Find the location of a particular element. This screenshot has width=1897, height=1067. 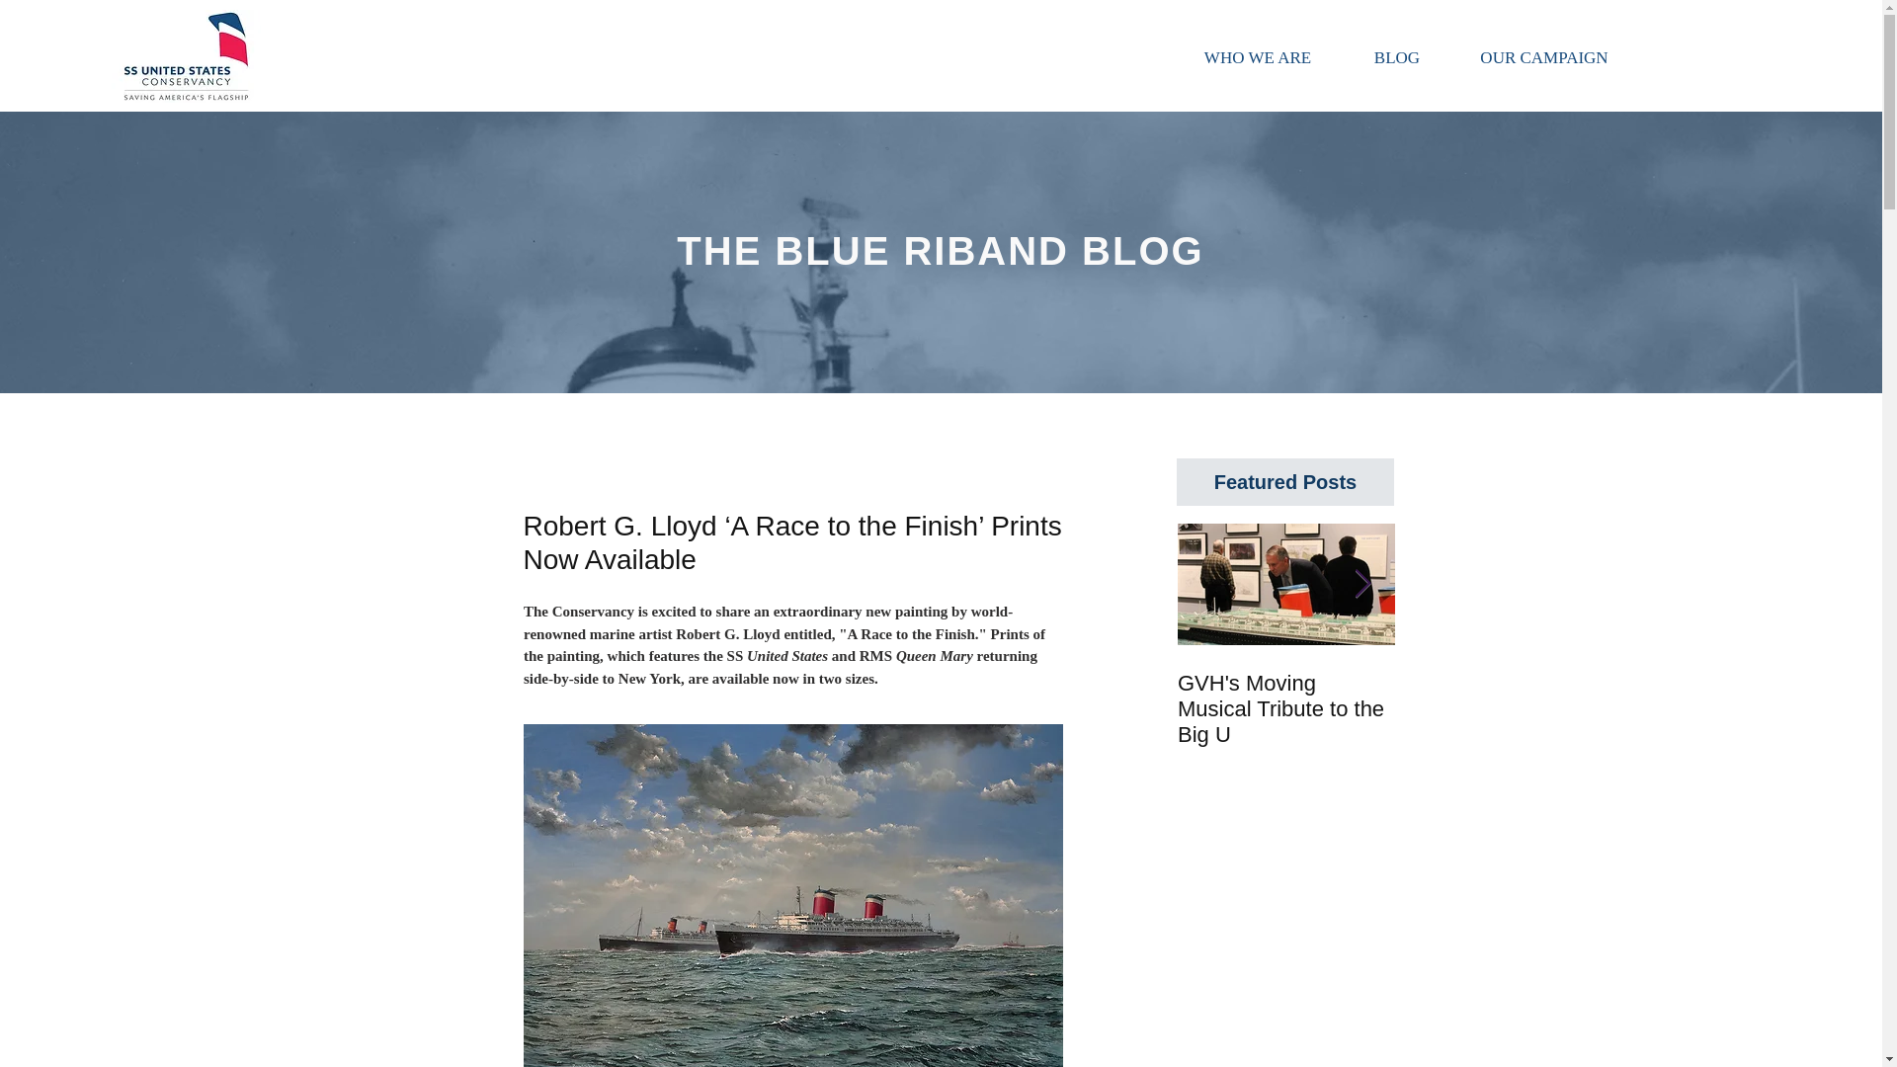

OUR CAMPAIGN is located at coordinates (1544, 57).